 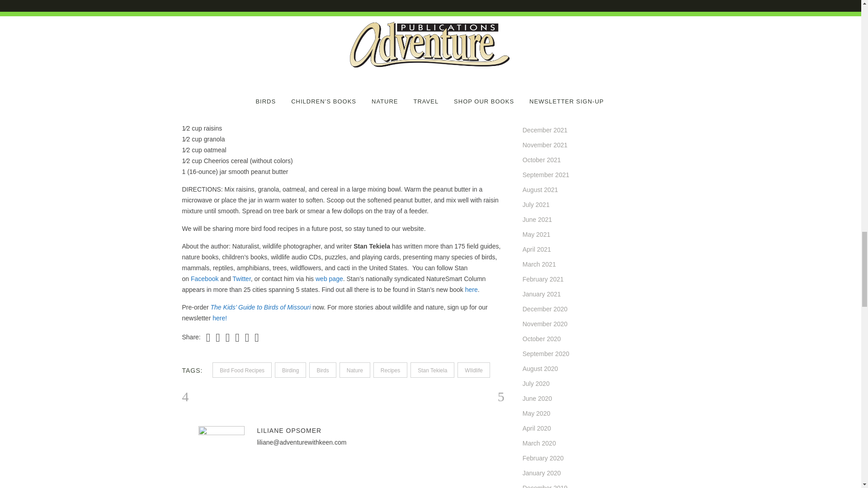 What do you see at coordinates (241, 279) in the screenshot?
I see `Twitter` at bounding box center [241, 279].